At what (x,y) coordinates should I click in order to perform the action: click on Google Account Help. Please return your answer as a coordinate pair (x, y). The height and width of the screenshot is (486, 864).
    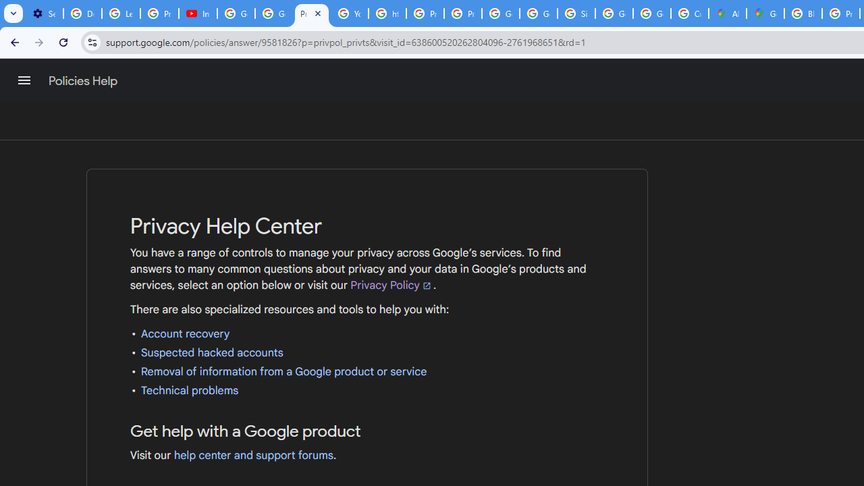
    Looking at the image, I should click on (236, 13).